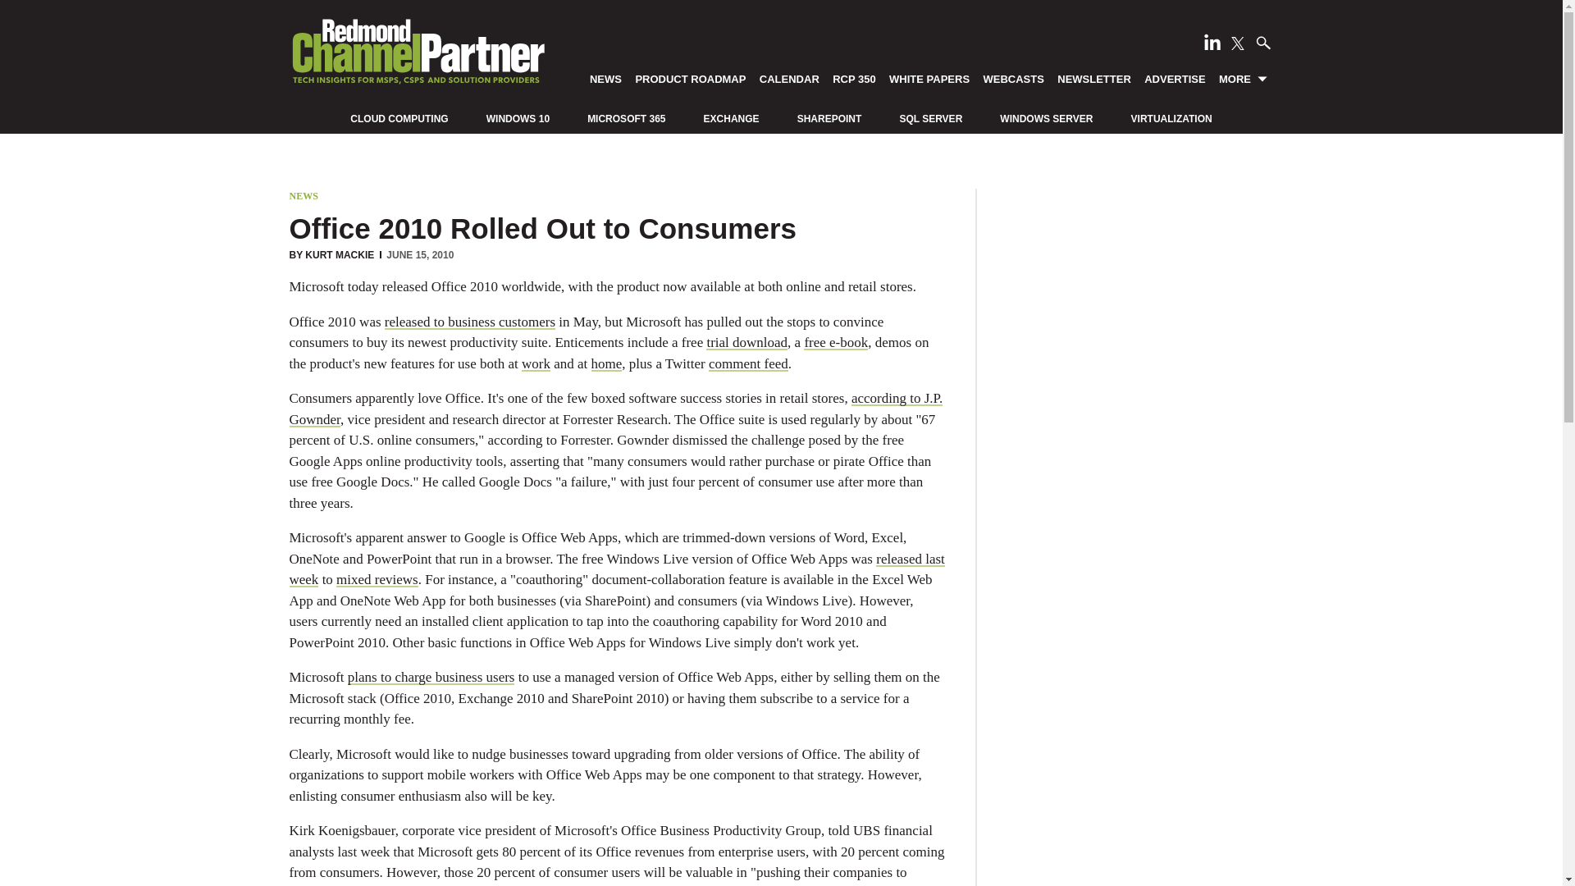  What do you see at coordinates (1047, 119) in the screenshot?
I see `WINDOWS SERVER` at bounding box center [1047, 119].